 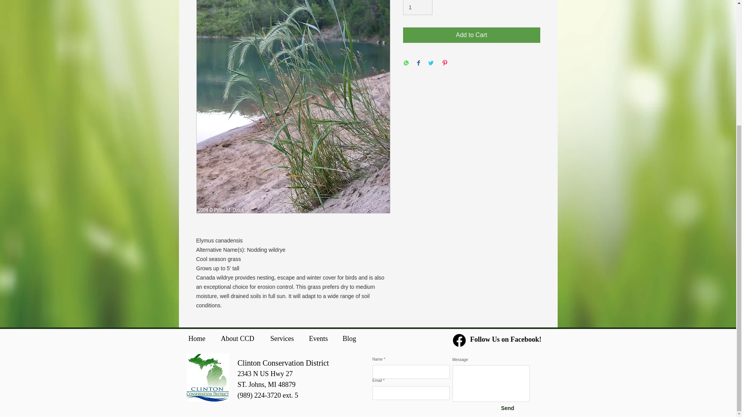 I want to click on Send, so click(x=508, y=409).